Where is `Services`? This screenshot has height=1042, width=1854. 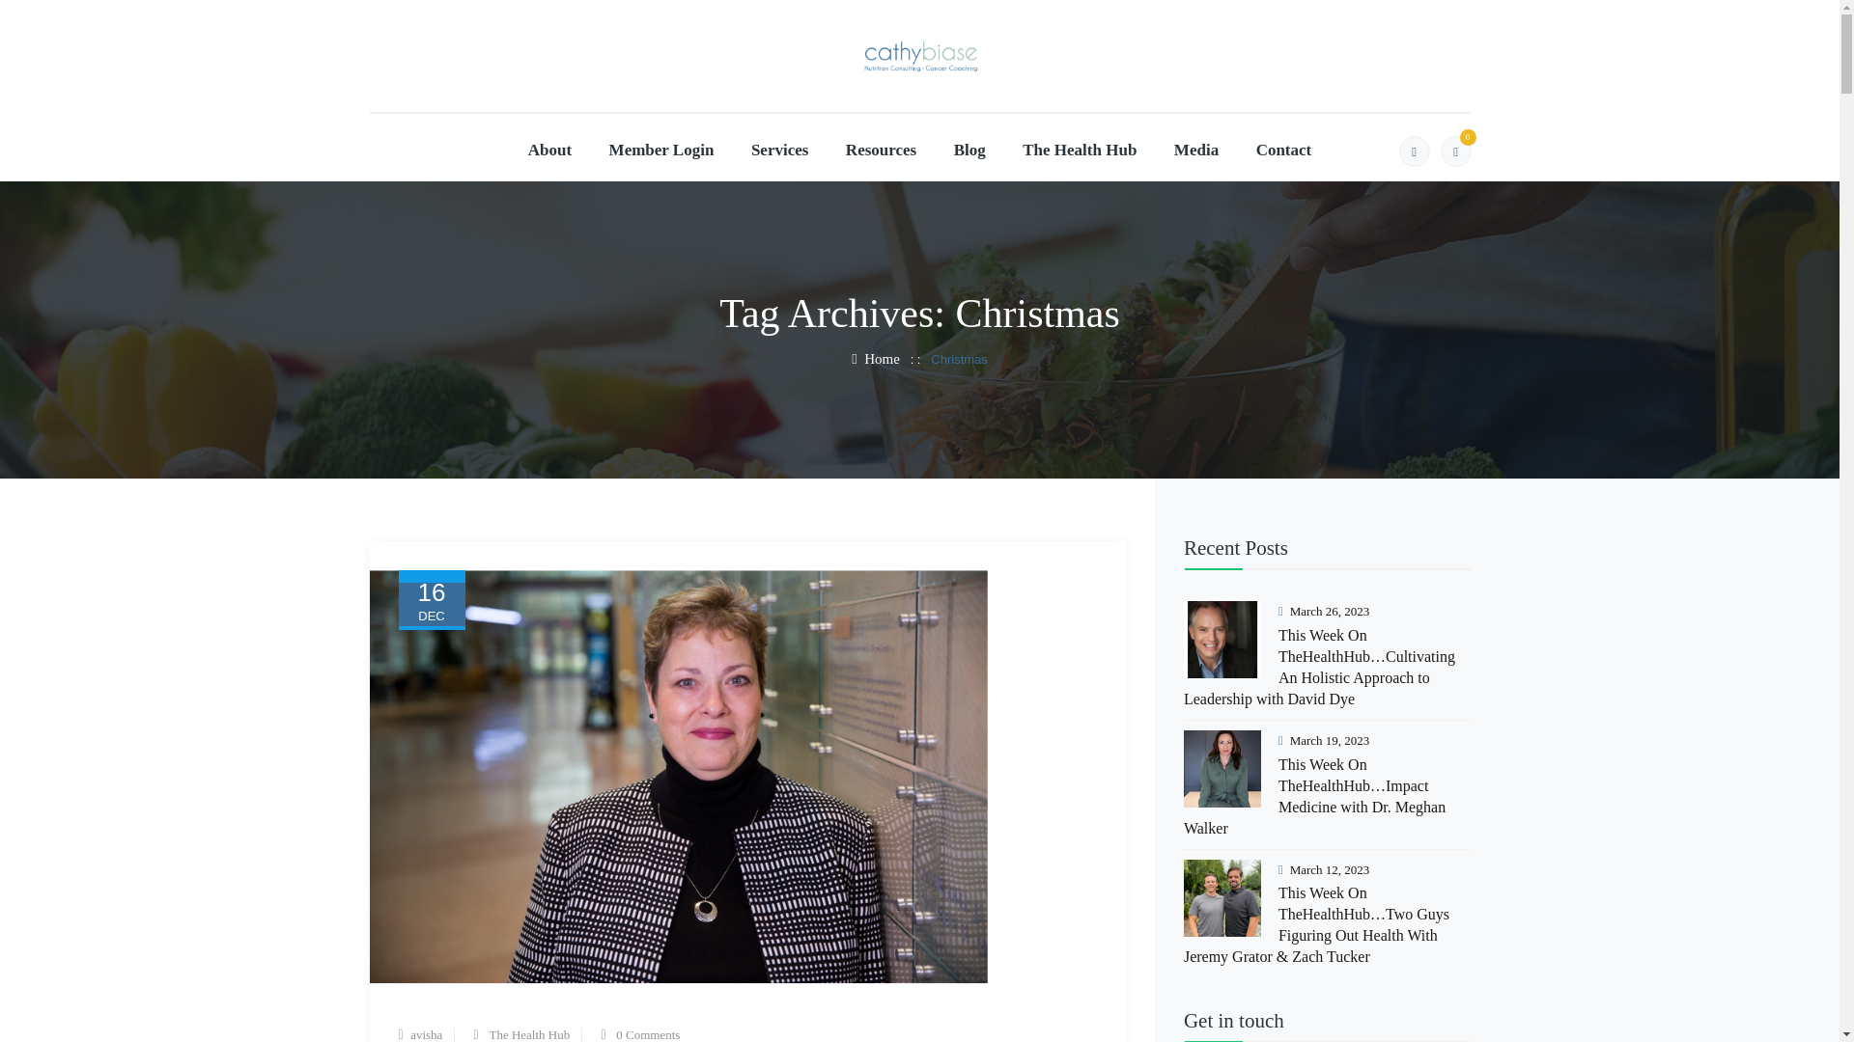 Services is located at coordinates (779, 150).